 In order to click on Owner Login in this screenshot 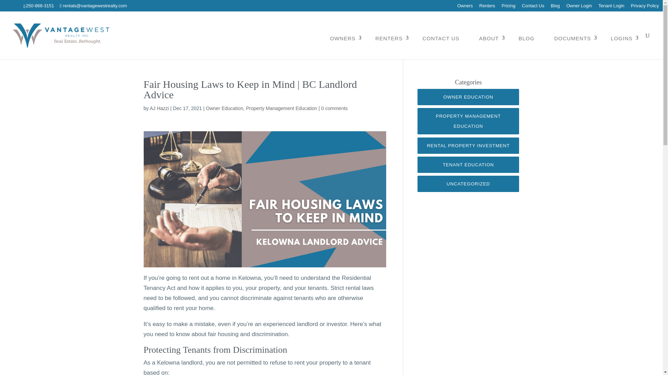, I will do `click(579, 7)`.